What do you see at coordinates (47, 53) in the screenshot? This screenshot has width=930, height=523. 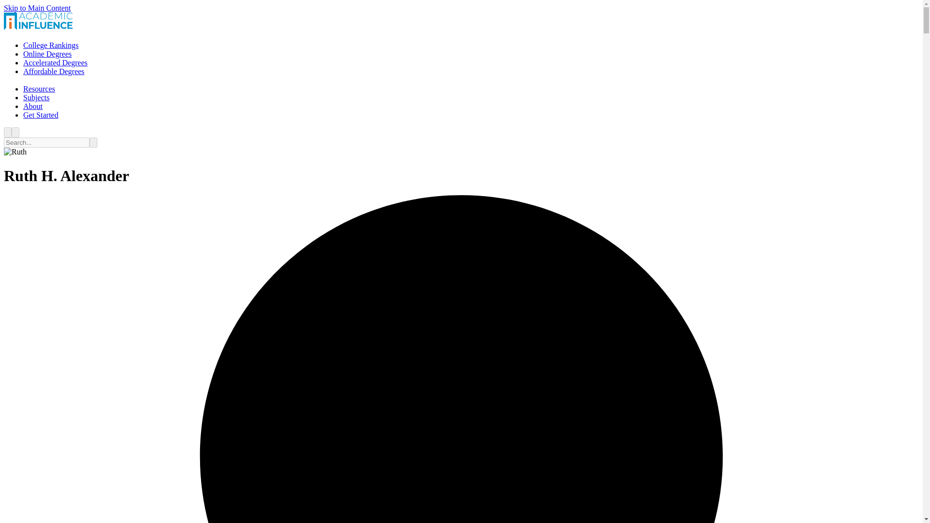 I see `Online Degrees` at bounding box center [47, 53].